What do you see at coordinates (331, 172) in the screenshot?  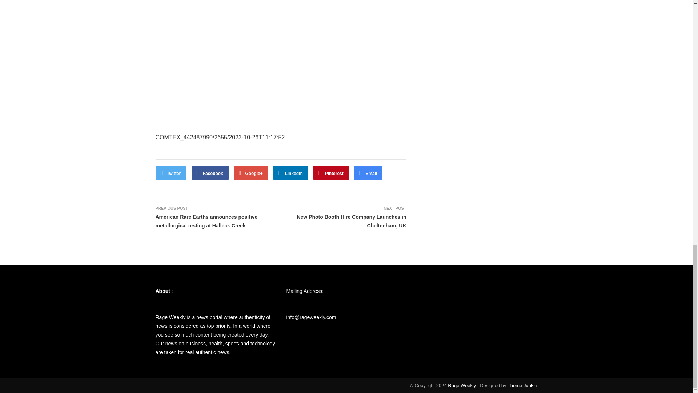 I see `Pinterest` at bounding box center [331, 172].